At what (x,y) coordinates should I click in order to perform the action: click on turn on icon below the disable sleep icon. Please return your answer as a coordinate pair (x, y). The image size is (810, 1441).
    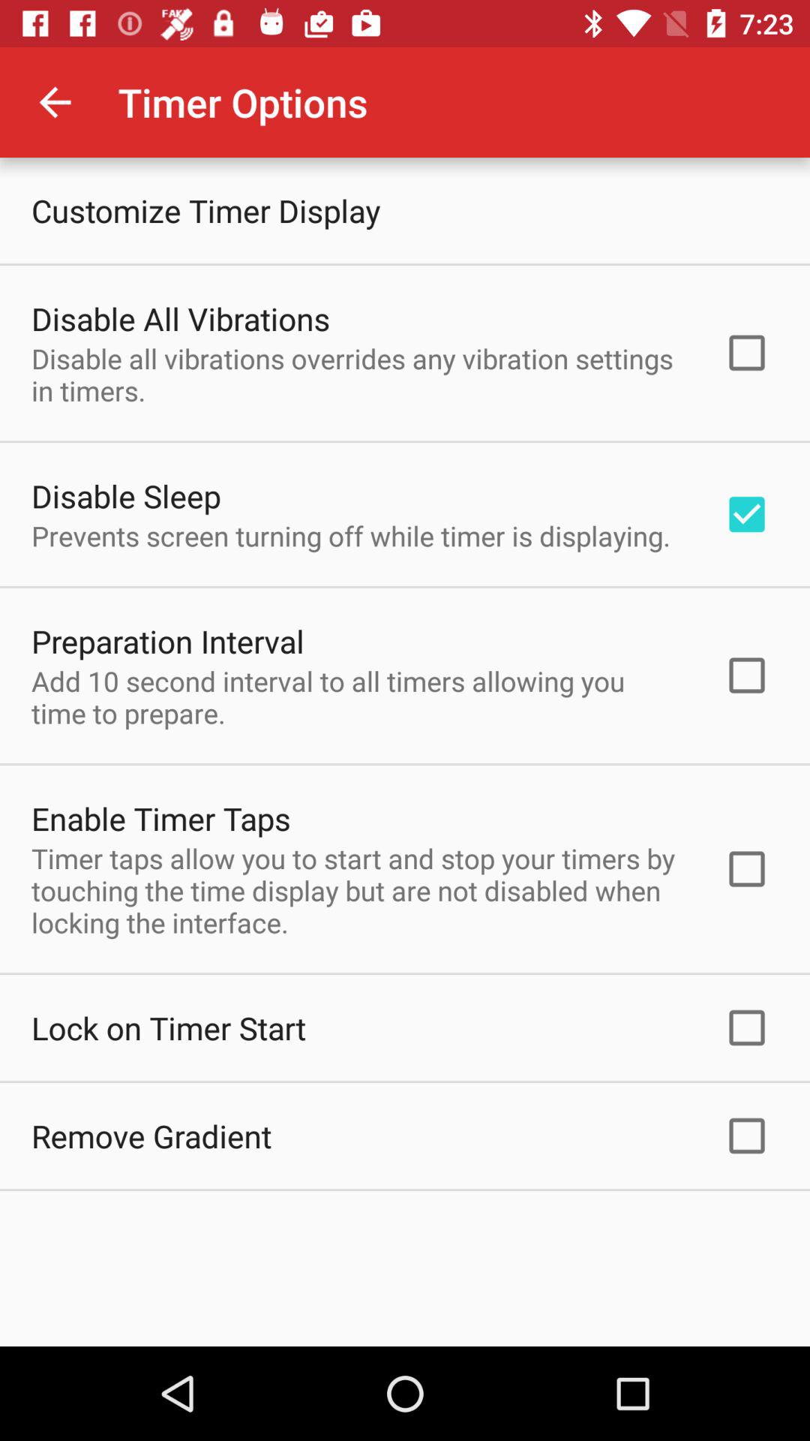
    Looking at the image, I should click on (351, 536).